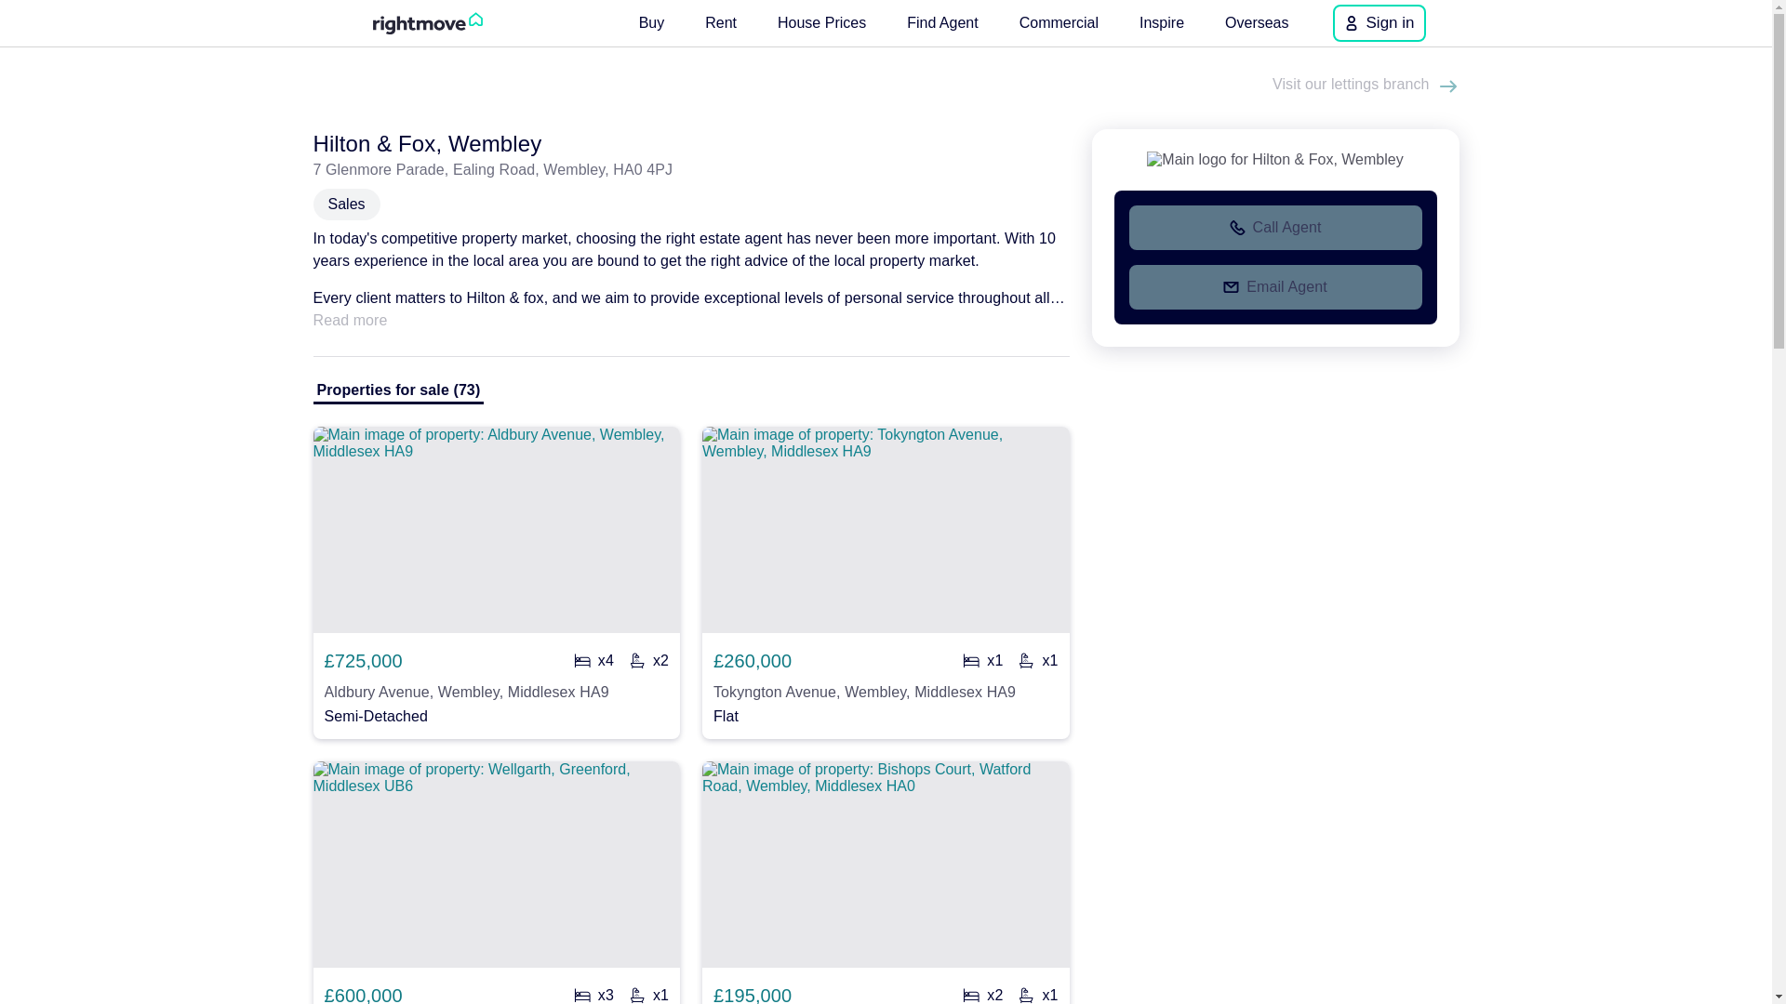  What do you see at coordinates (942, 22) in the screenshot?
I see `Find Agent` at bounding box center [942, 22].